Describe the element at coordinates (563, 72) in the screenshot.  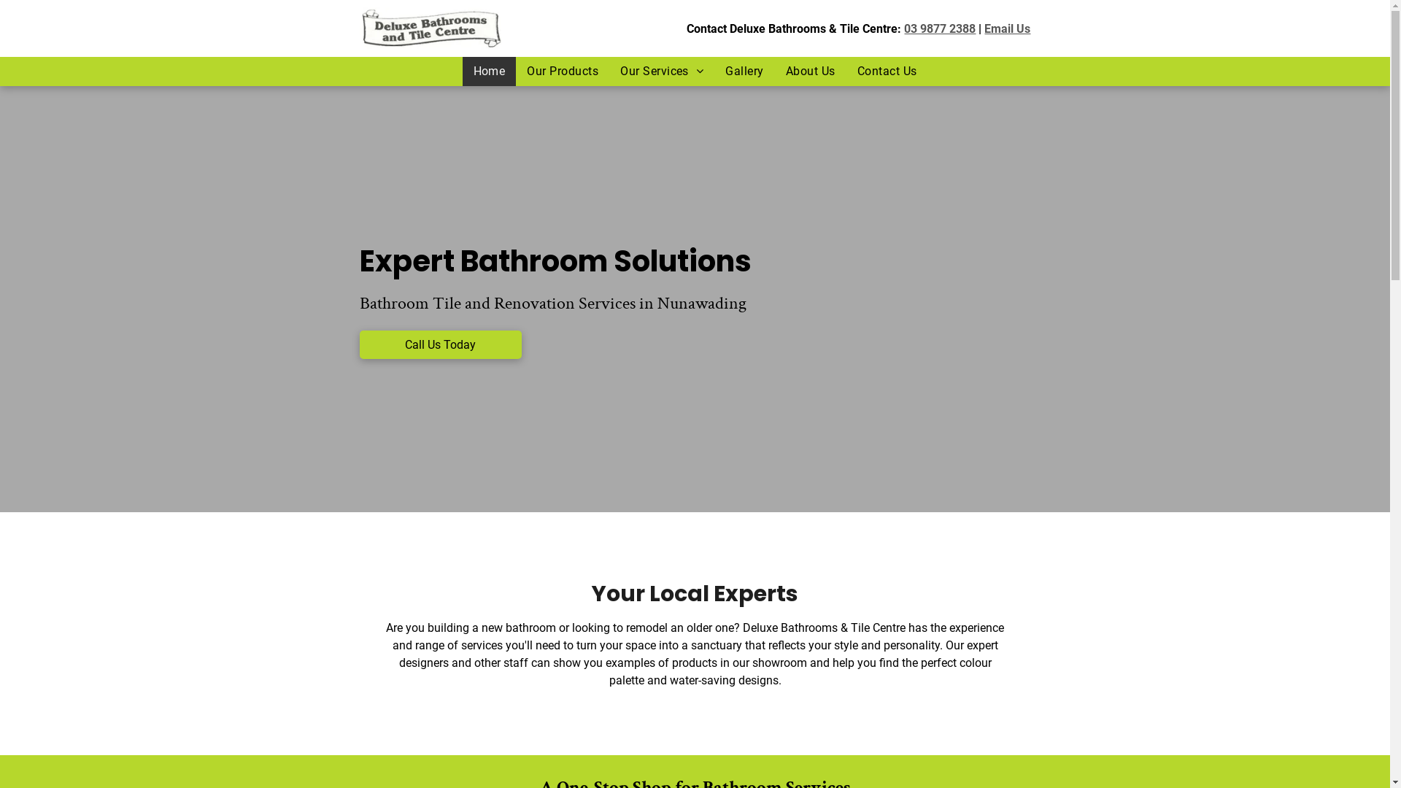
I see `Our Products` at that location.